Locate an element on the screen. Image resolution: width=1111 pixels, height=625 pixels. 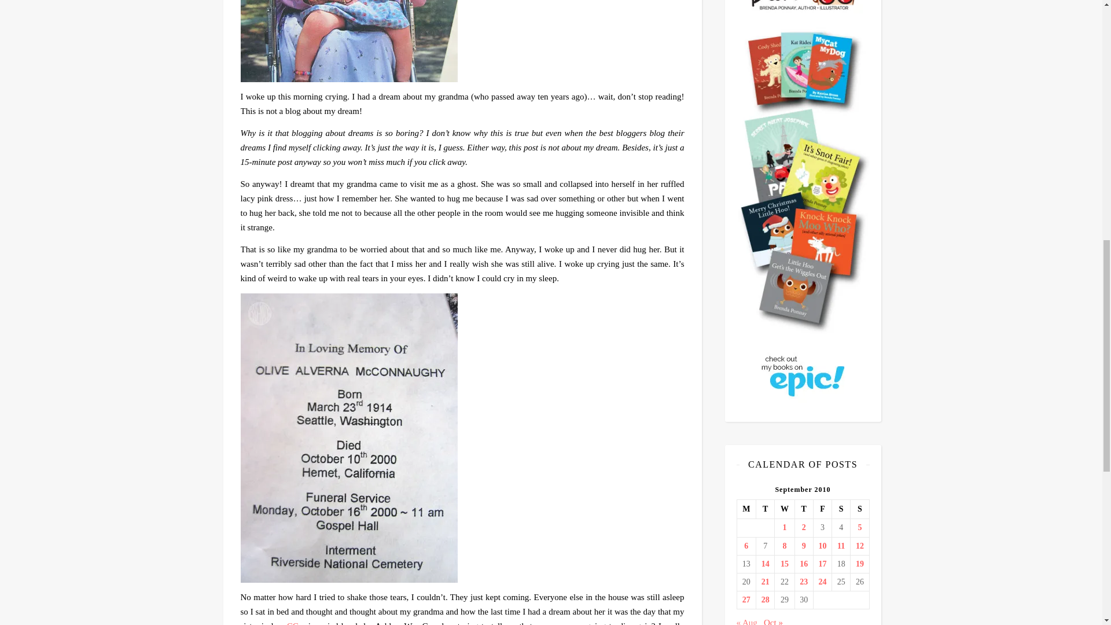
Saturday is located at coordinates (841, 509).